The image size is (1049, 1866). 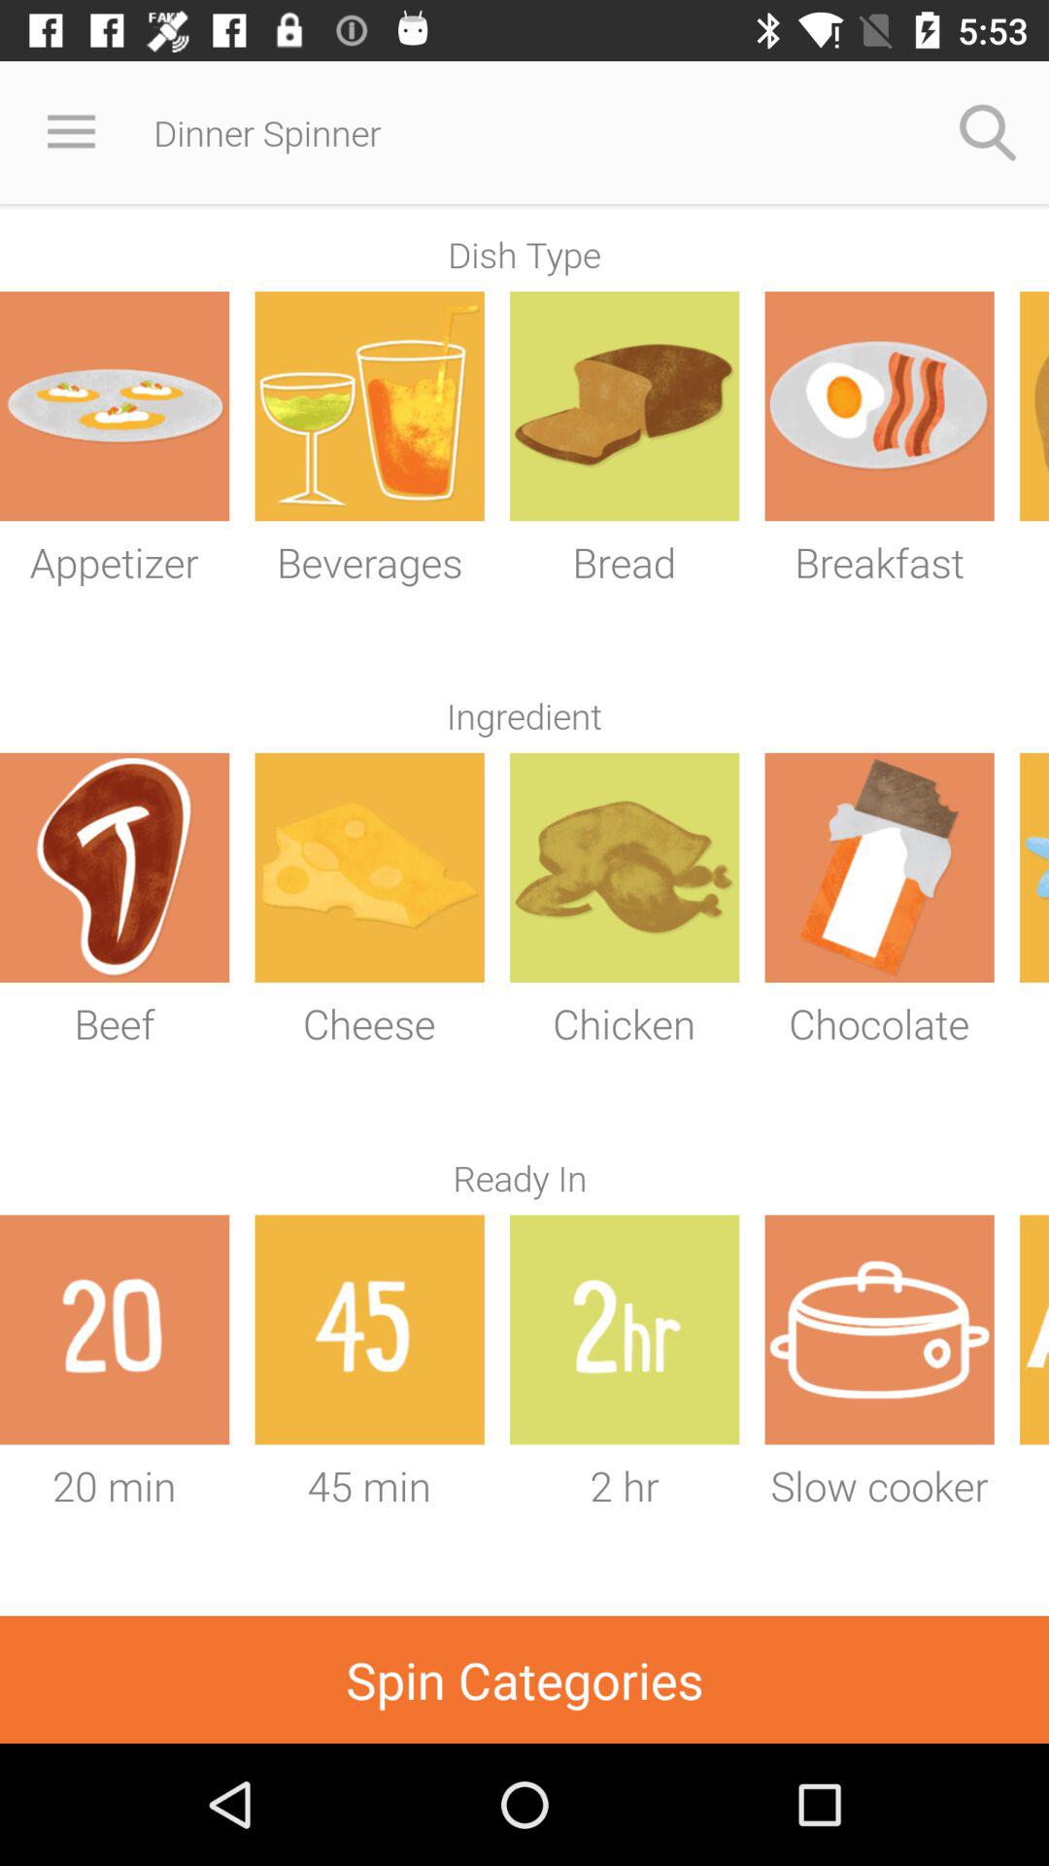 I want to click on select the item to the right of dinner spinner, so click(x=987, y=132).